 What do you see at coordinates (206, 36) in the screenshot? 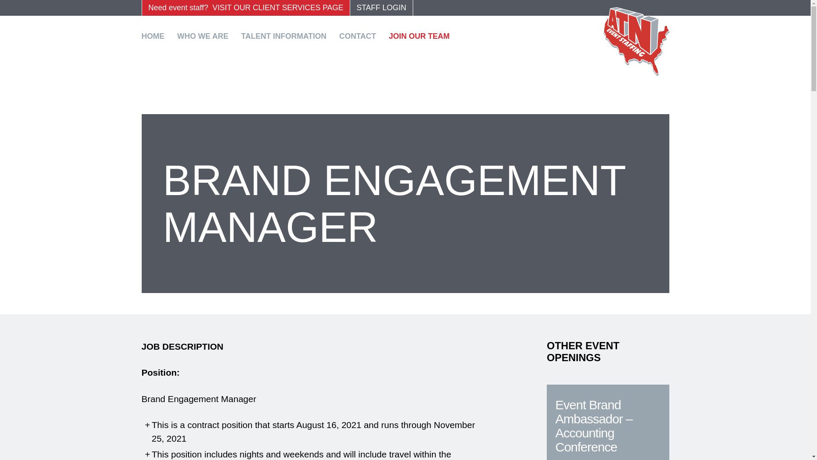
I see `WHO WE ARE` at bounding box center [206, 36].